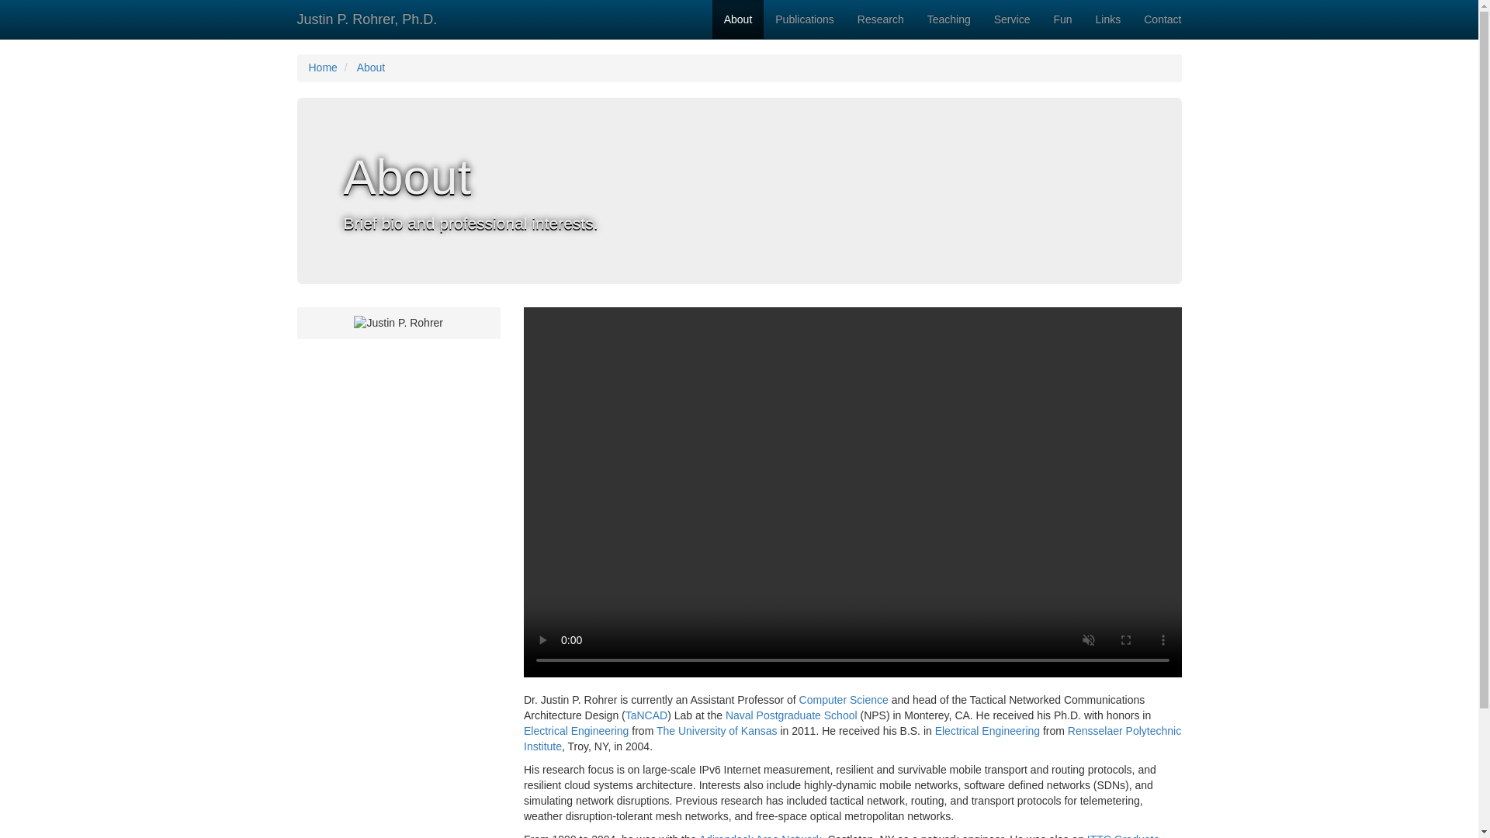 This screenshot has height=838, width=1490. What do you see at coordinates (1163, 19) in the screenshot?
I see `Contact` at bounding box center [1163, 19].